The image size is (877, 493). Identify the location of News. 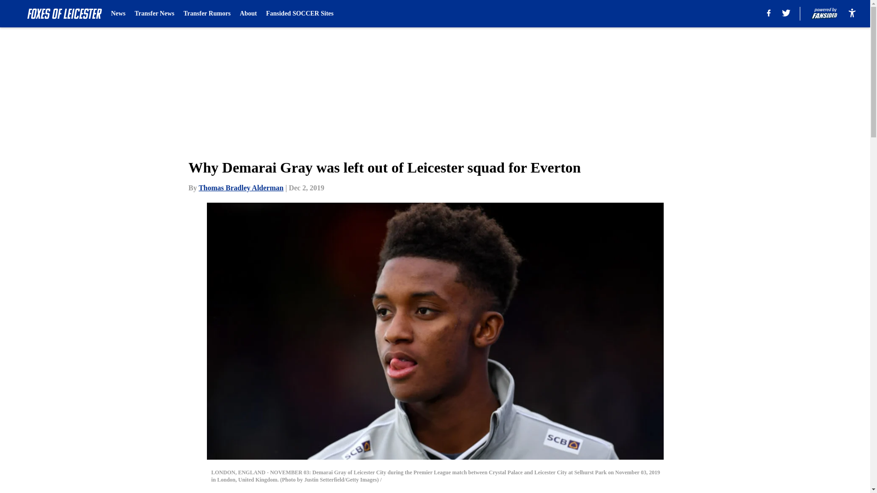
(118, 14).